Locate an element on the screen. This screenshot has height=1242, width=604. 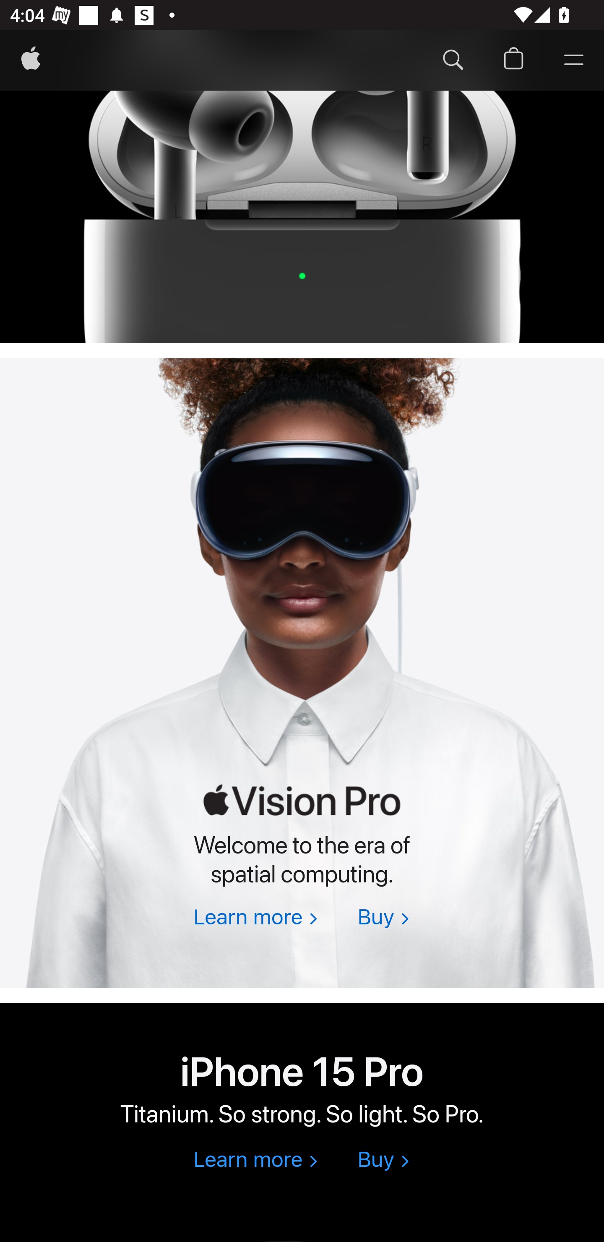
Shopping Bag is located at coordinates (513, 61).